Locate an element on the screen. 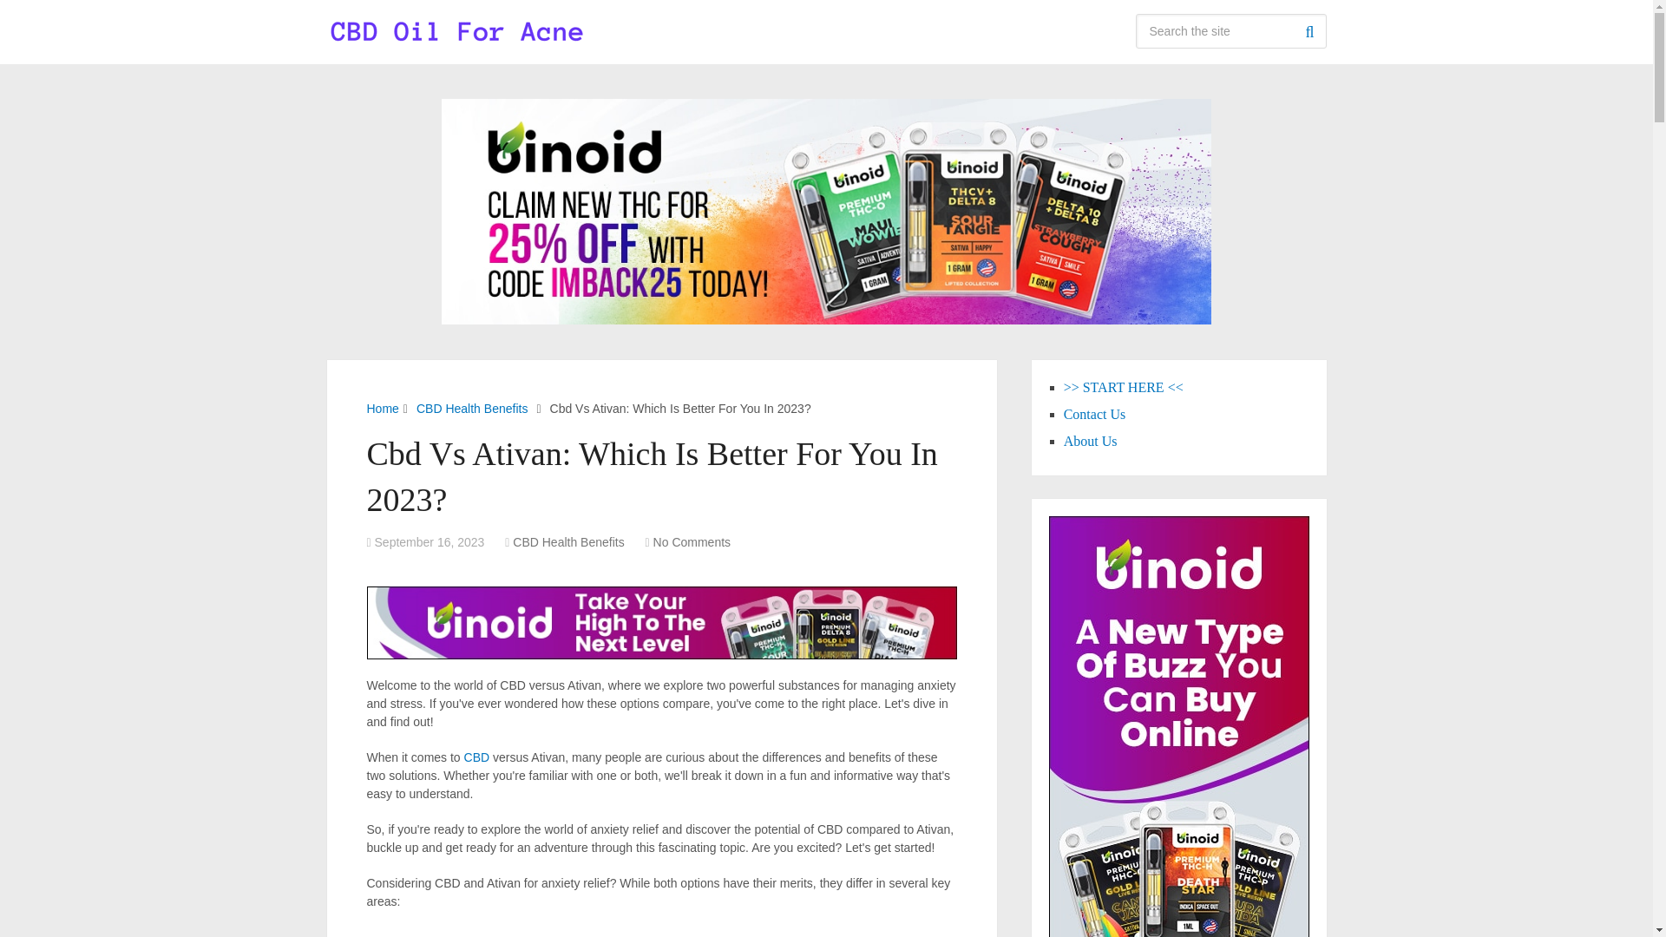  CBD is located at coordinates (477, 757).